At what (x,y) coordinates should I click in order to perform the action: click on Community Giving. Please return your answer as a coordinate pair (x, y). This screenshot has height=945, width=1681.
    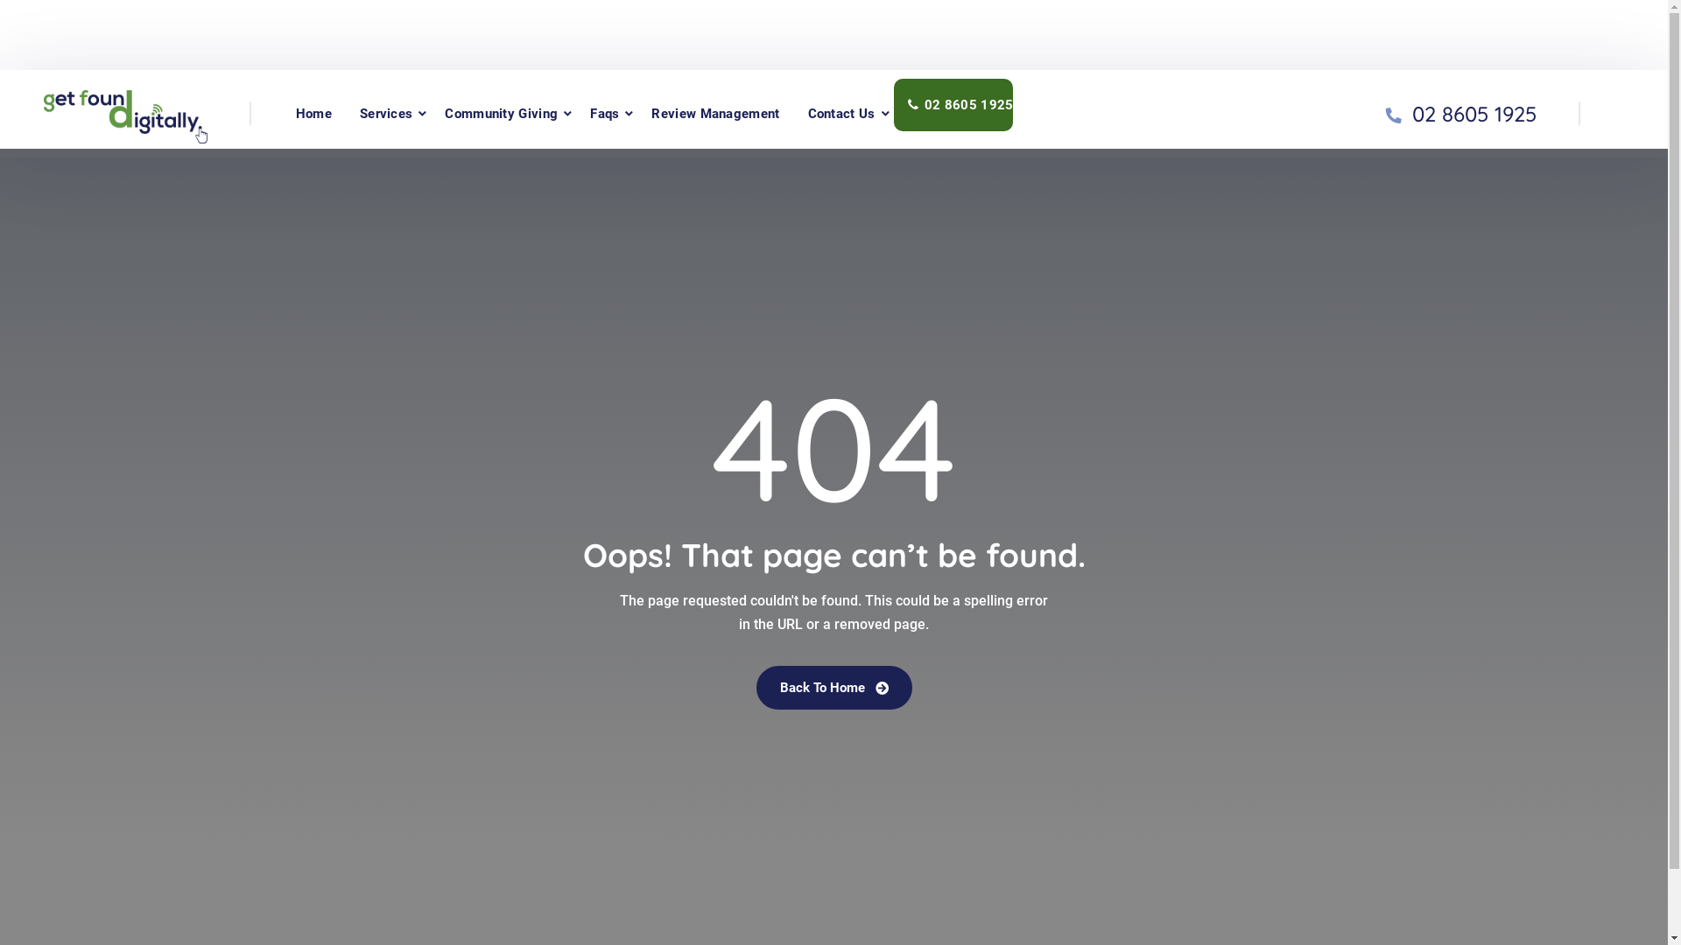
    Looking at the image, I should click on (501, 114).